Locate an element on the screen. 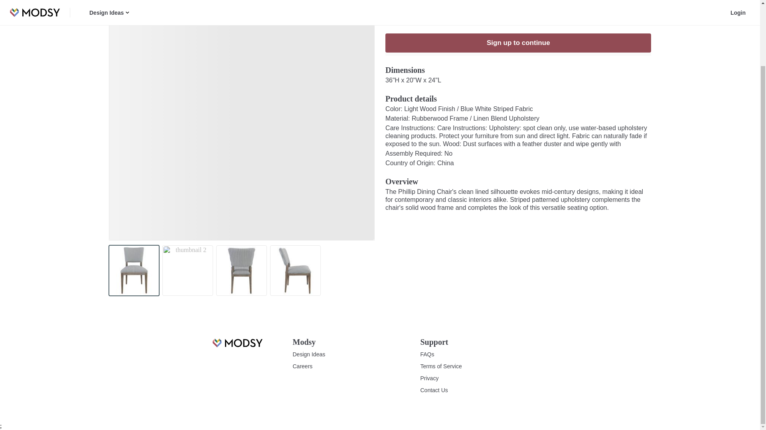  Go to modsy homepageLogo to redirect to modsy homepage is located at coordinates (237, 347).